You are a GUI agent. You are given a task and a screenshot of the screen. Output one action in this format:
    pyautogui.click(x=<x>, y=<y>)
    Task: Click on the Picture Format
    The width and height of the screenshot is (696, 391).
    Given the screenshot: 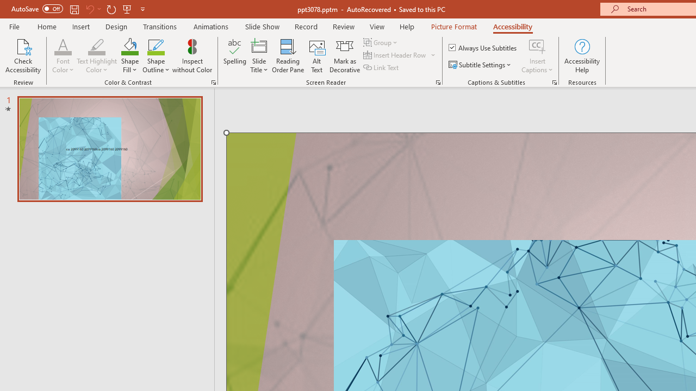 What is the action you would take?
    pyautogui.click(x=453, y=26)
    